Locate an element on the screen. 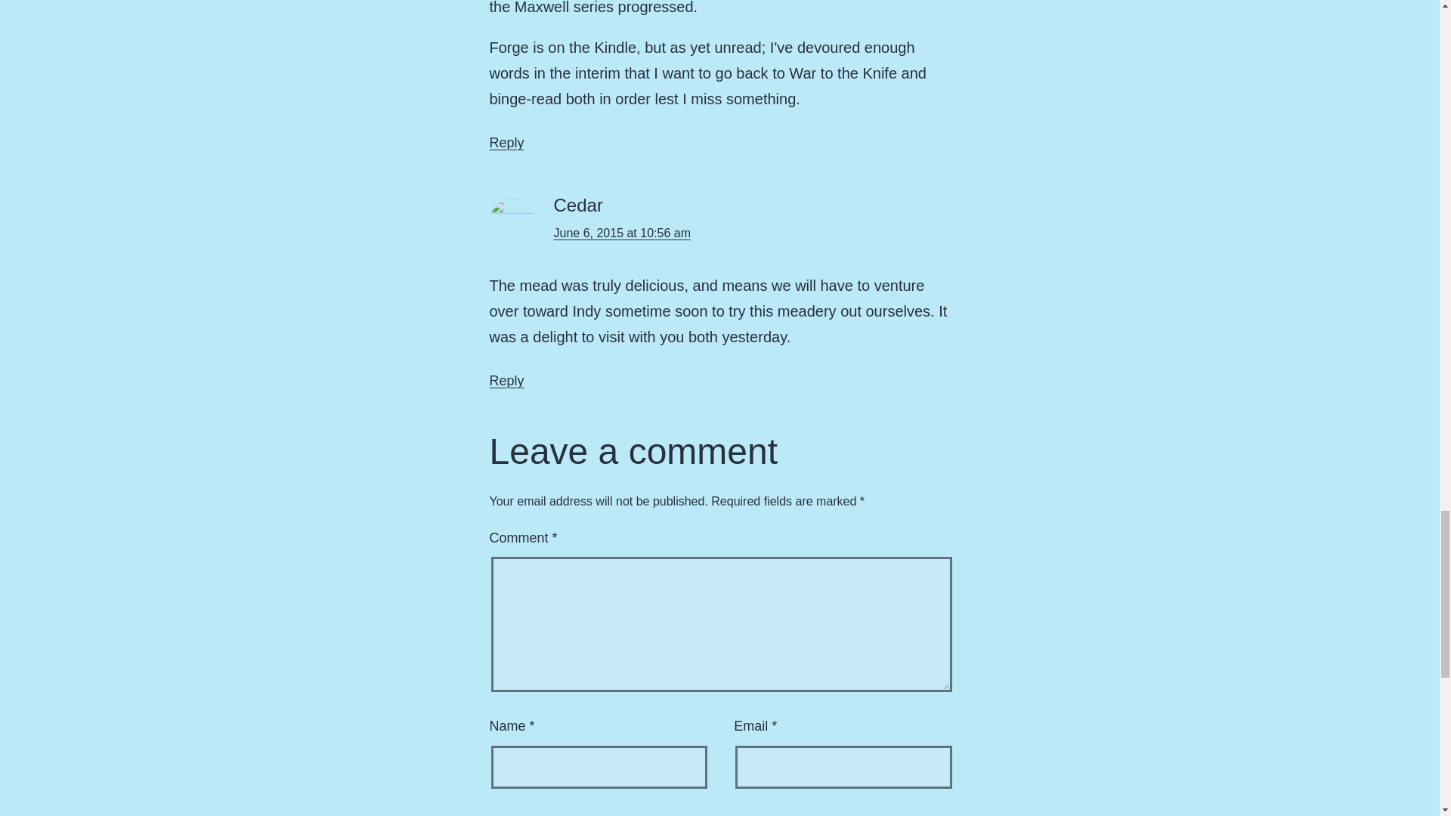 This screenshot has height=816, width=1451. Reply is located at coordinates (506, 381).